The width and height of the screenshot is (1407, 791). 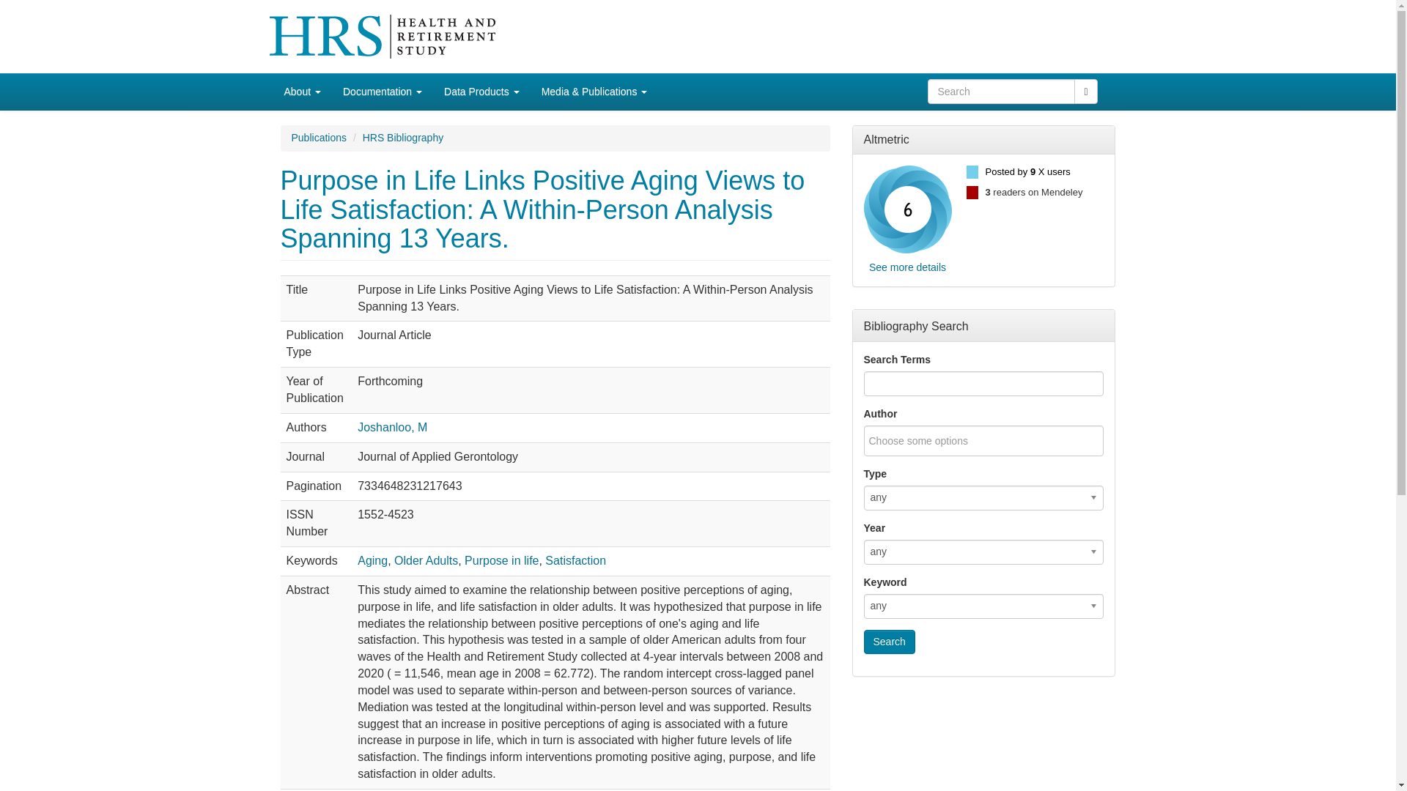 I want to click on Documentation, so click(x=383, y=92).